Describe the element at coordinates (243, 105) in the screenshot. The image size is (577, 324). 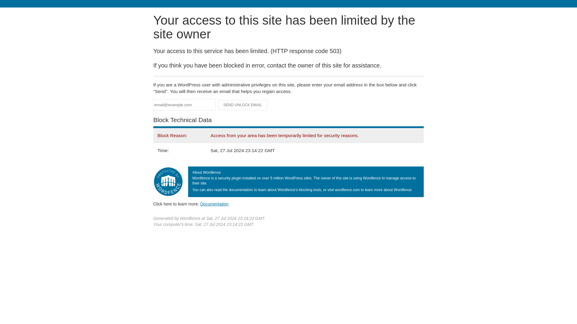
I see `Send Unlock Email` at that location.